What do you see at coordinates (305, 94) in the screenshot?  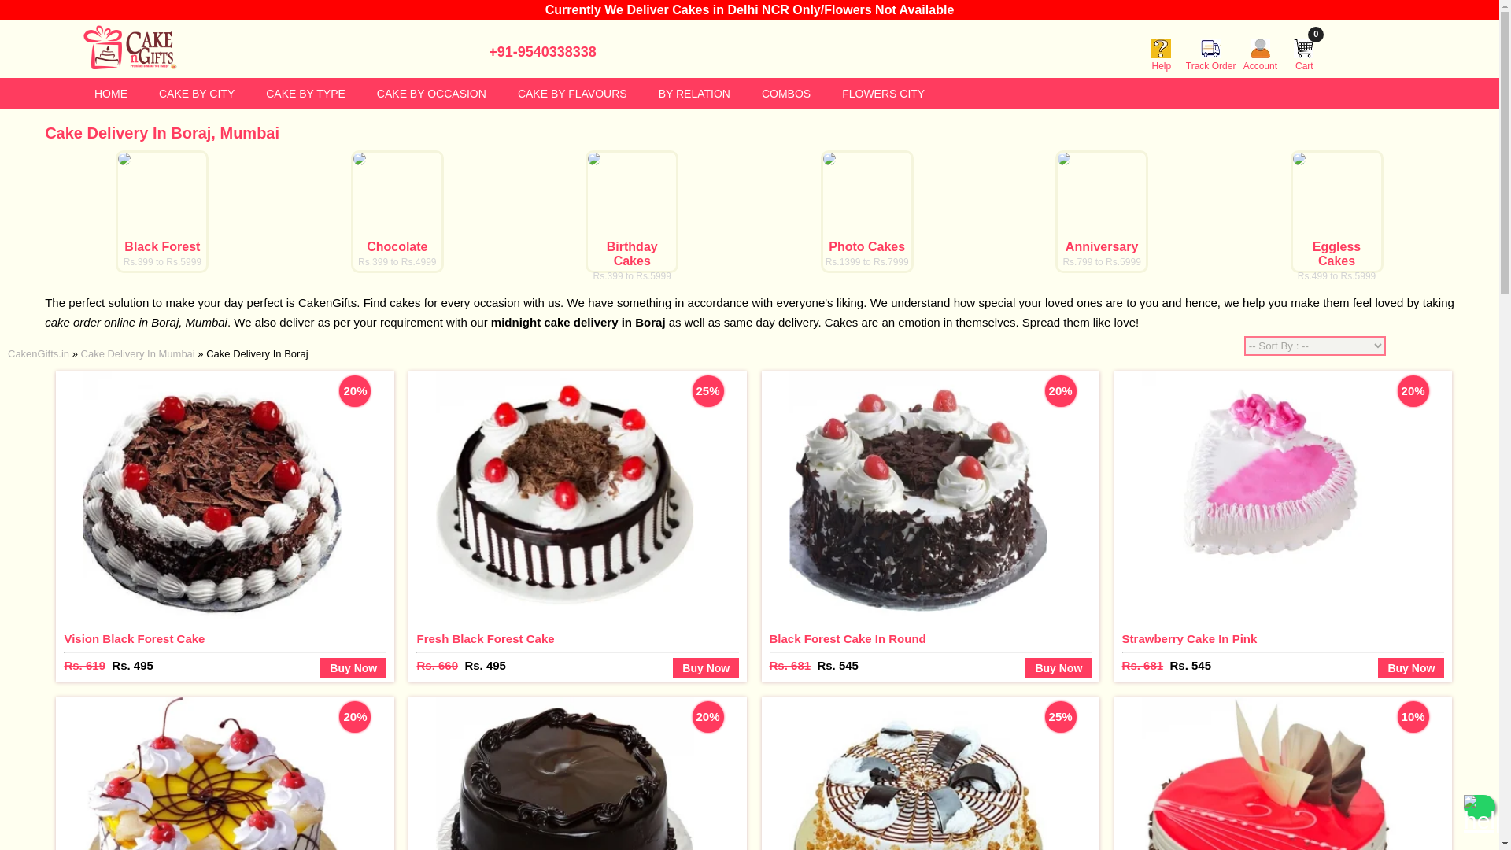 I see `CAKE BY CITY` at bounding box center [305, 94].